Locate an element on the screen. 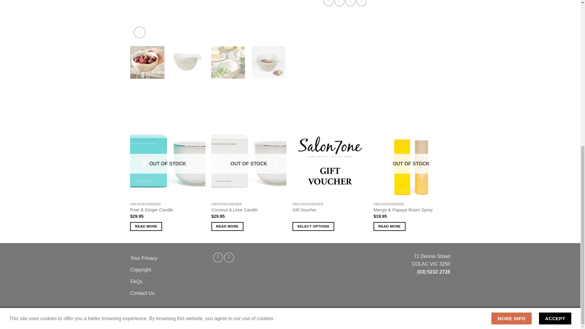 The width and height of the screenshot is (585, 329). Zoom is located at coordinates (140, 32).